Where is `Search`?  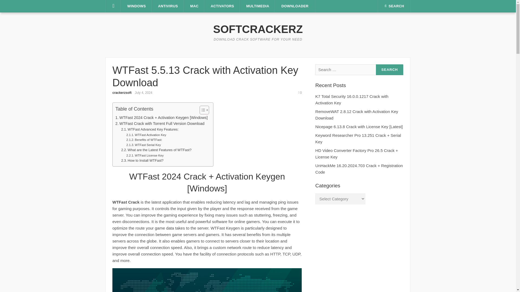 Search is located at coordinates (389, 70).